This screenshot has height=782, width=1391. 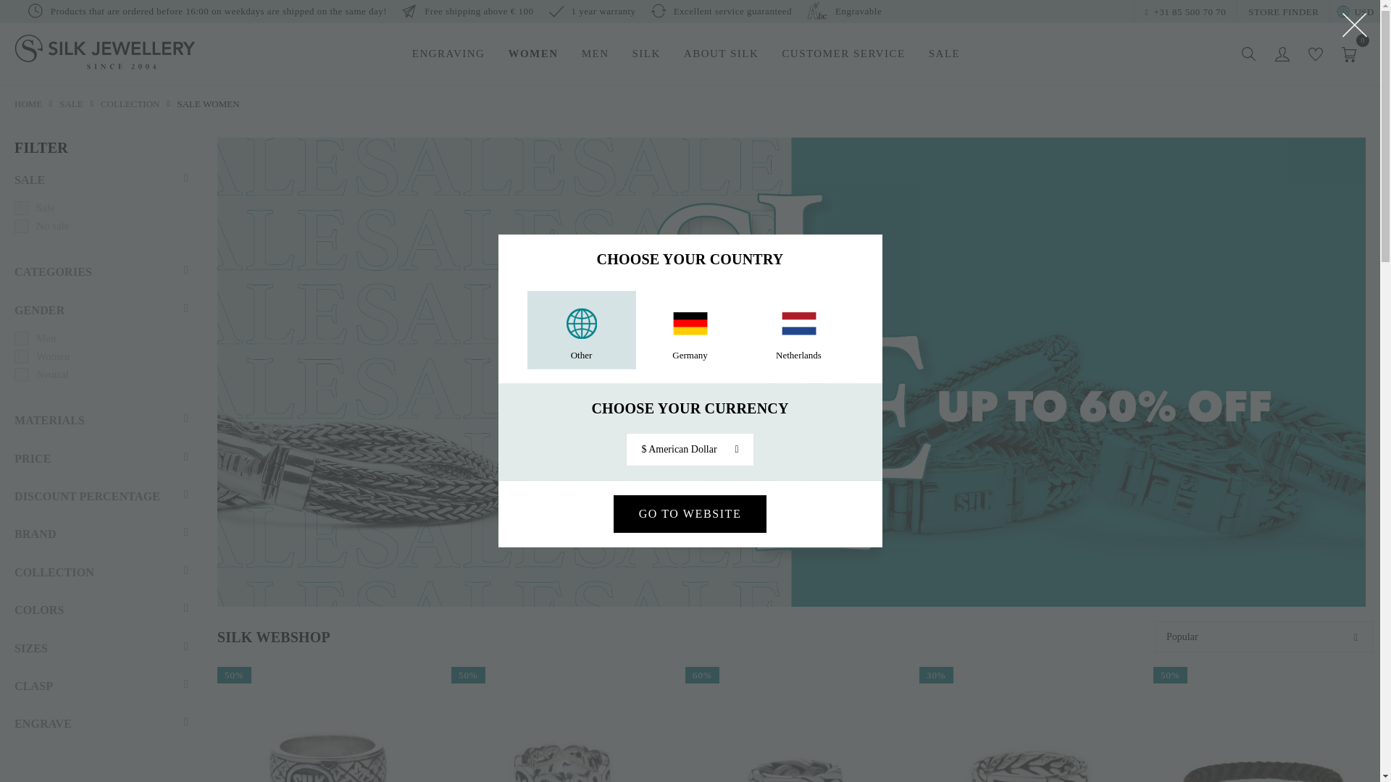 What do you see at coordinates (1282, 12) in the screenshot?
I see `STORE FINDER` at bounding box center [1282, 12].